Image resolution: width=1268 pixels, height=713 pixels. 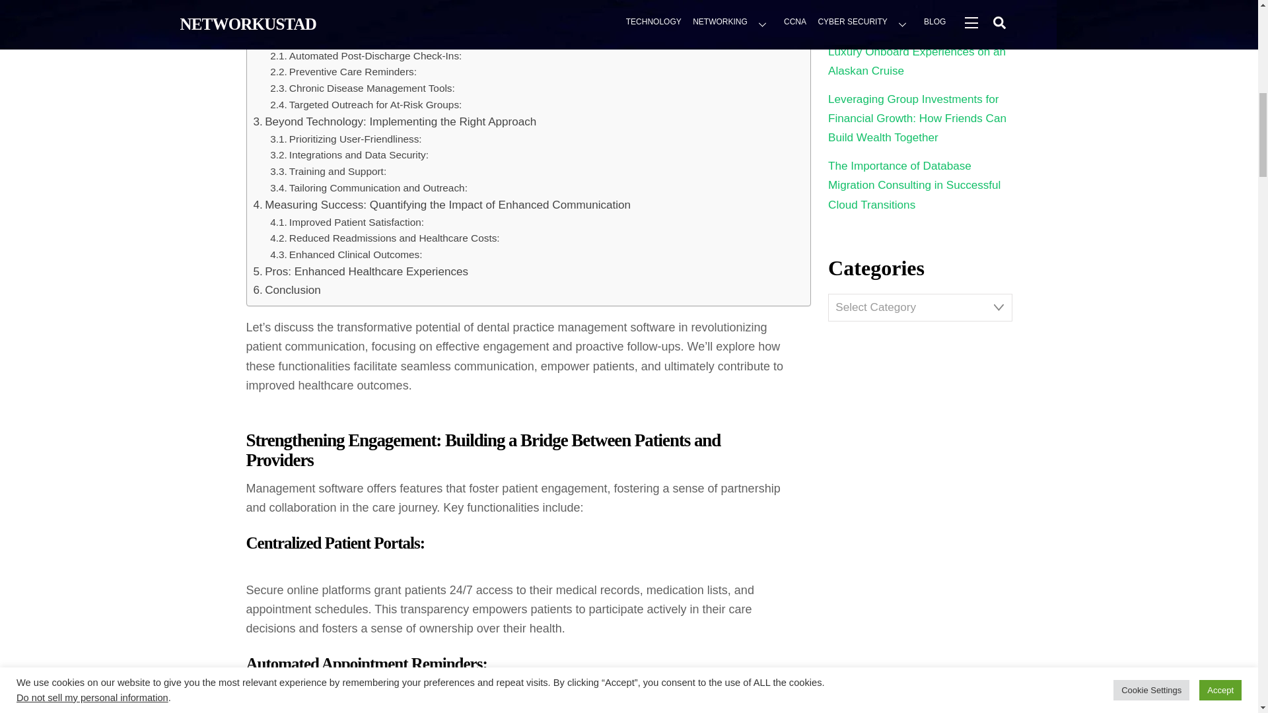 I want to click on Targeted Outreach for At-Risk Groups:, so click(x=365, y=104).